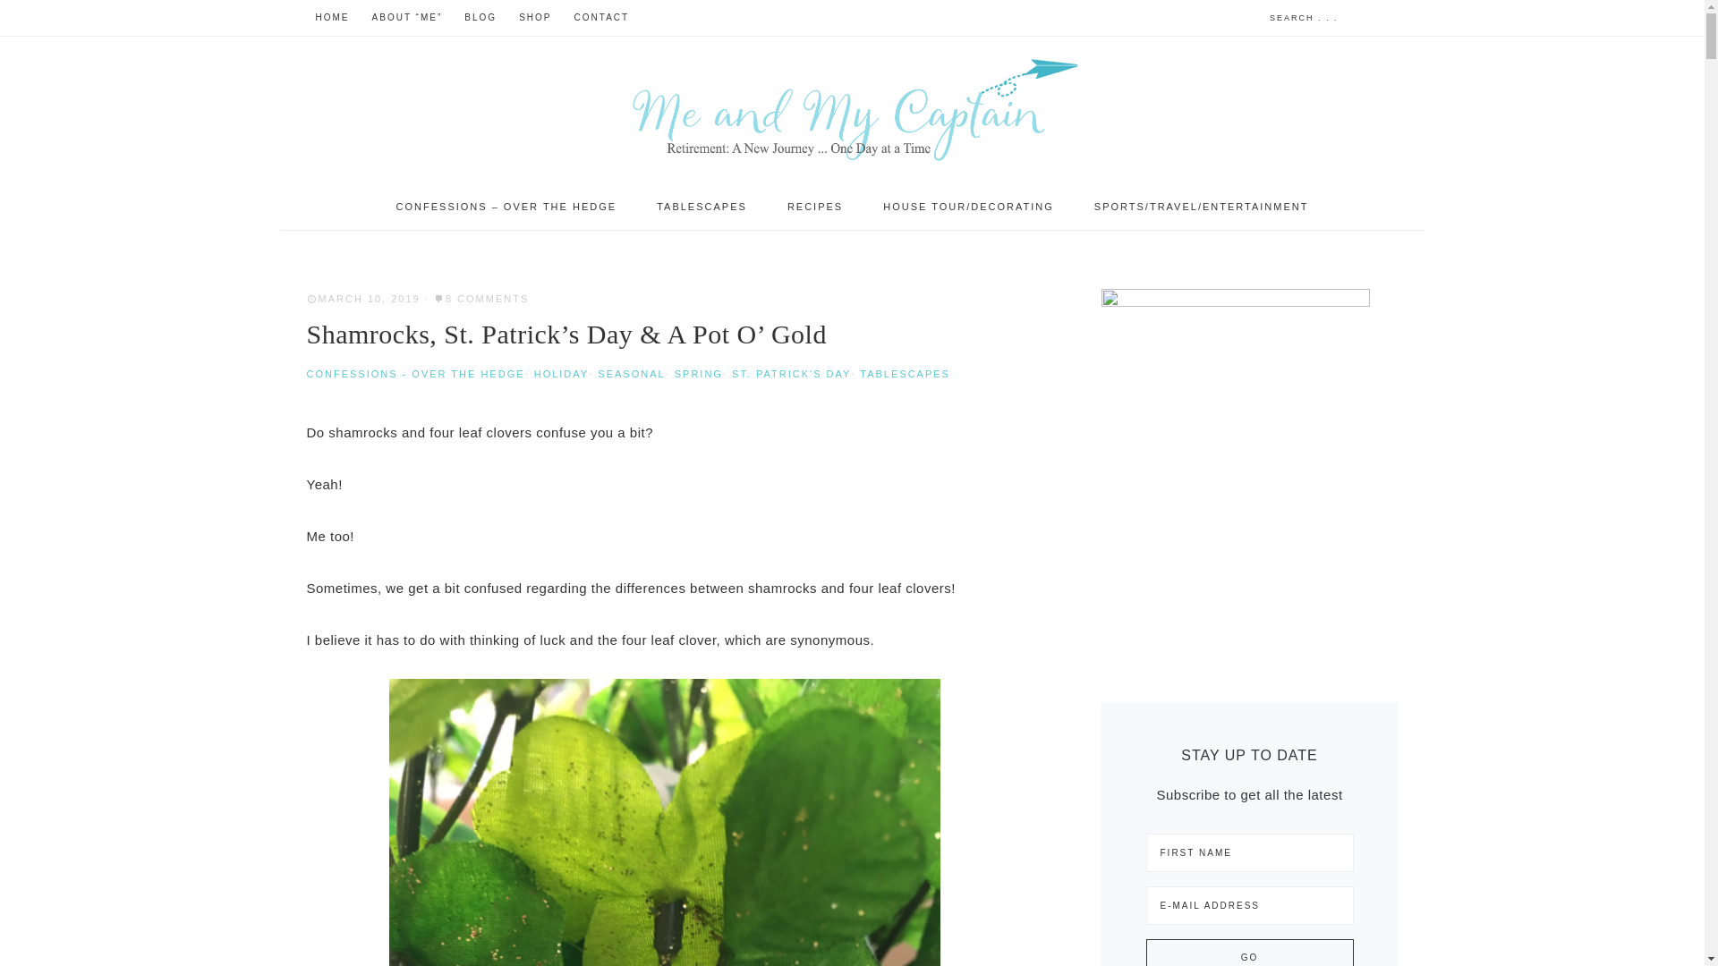 The width and height of the screenshot is (1718, 966). I want to click on BLOG, so click(480, 18).